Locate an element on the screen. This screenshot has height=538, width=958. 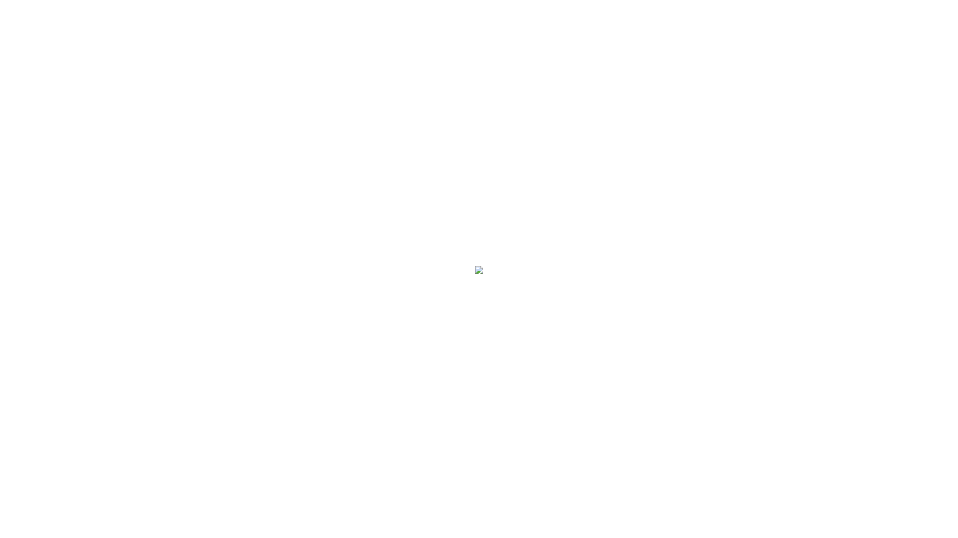
Marayong FC is located at coordinates (160, 221).